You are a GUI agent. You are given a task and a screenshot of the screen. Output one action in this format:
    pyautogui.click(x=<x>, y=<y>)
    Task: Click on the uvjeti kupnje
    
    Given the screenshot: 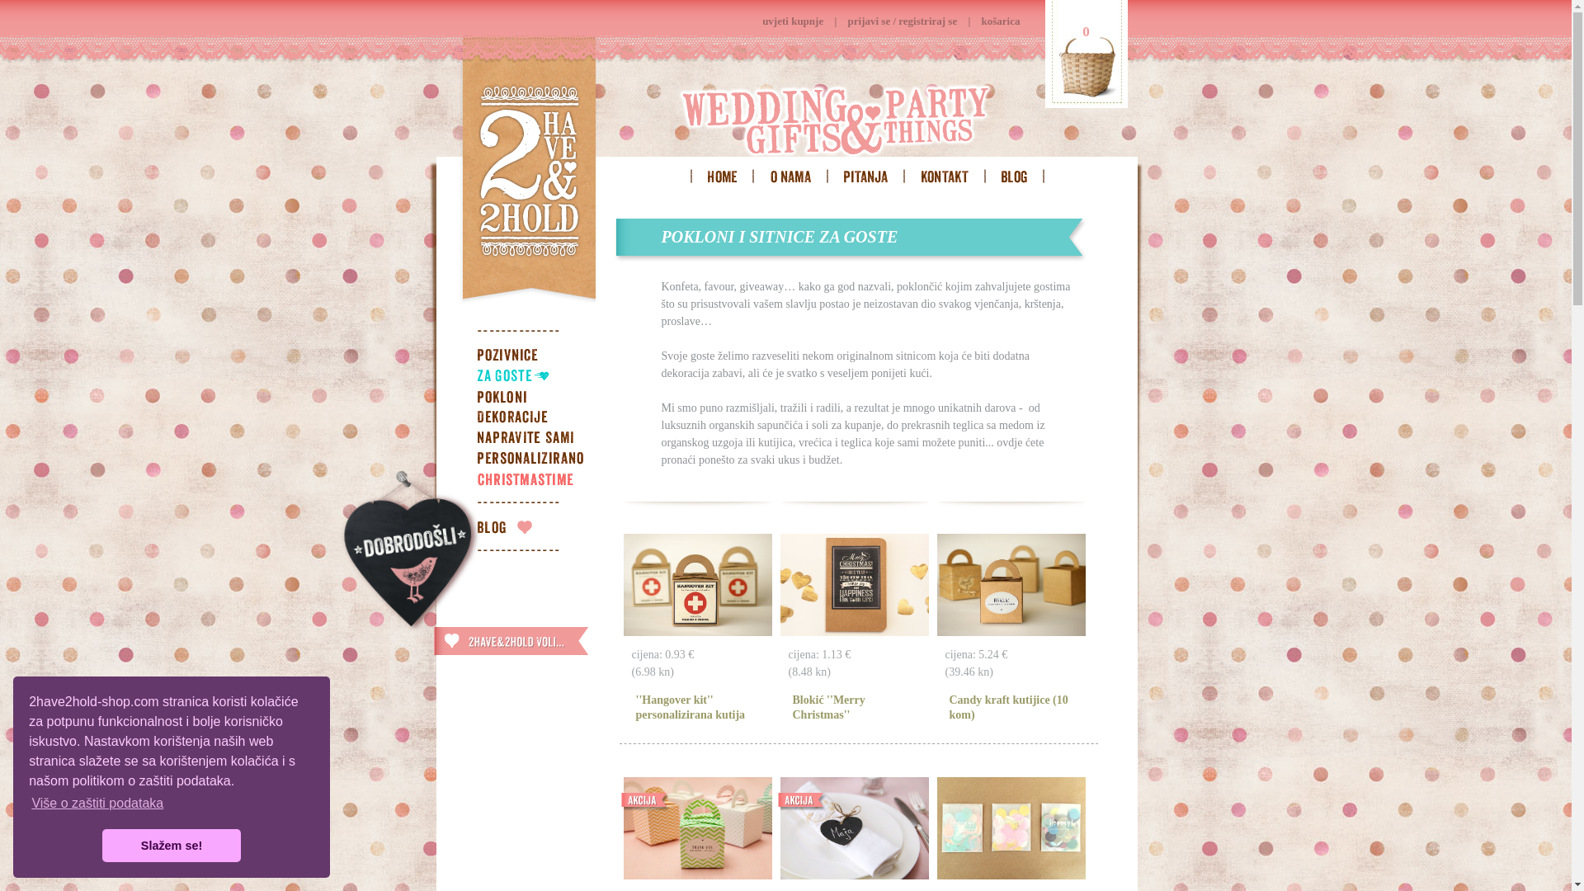 What is the action you would take?
    pyautogui.click(x=793, y=21)
    